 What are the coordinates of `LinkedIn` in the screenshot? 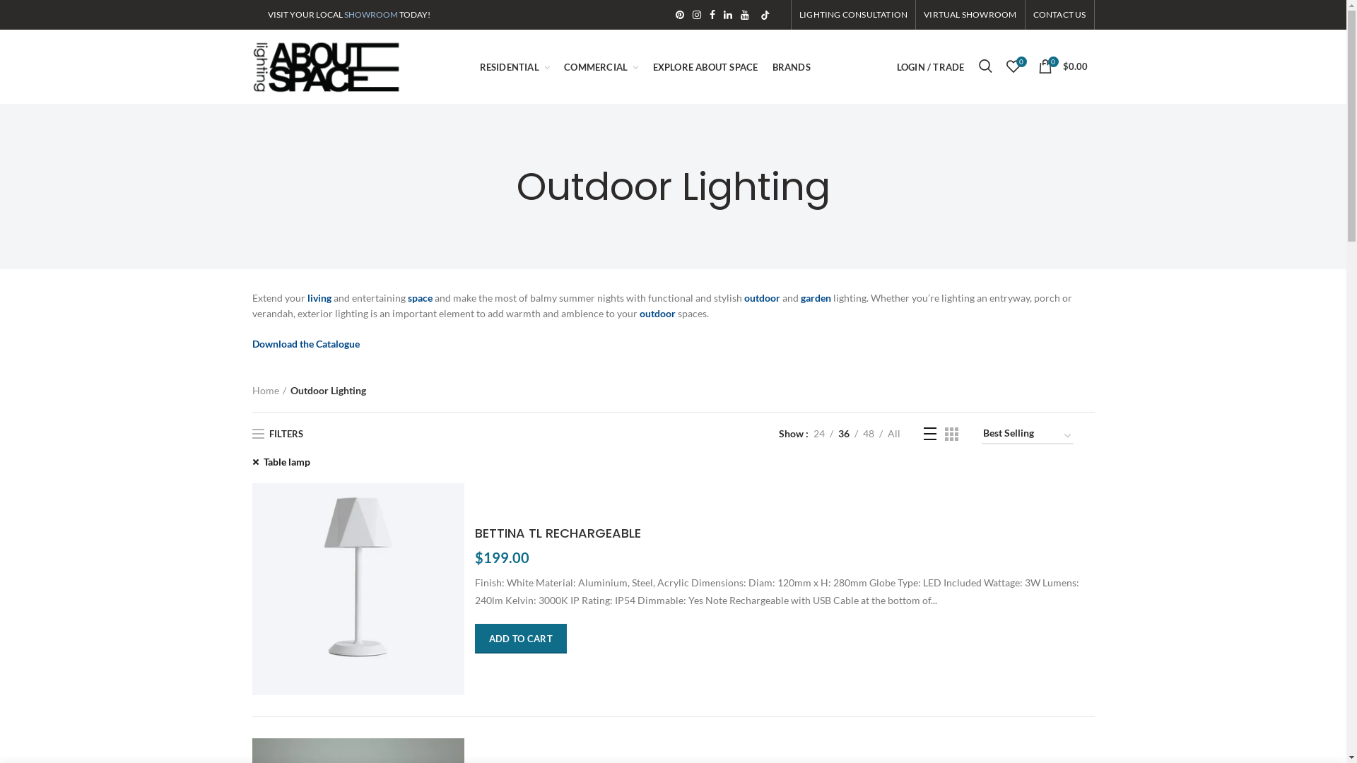 It's located at (728, 15).